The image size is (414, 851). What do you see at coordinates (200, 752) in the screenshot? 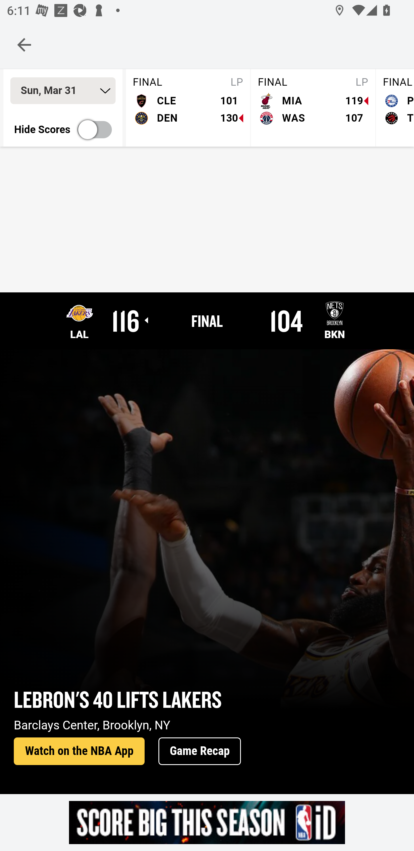
I see `Game Recap` at bounding box center [200, 752].